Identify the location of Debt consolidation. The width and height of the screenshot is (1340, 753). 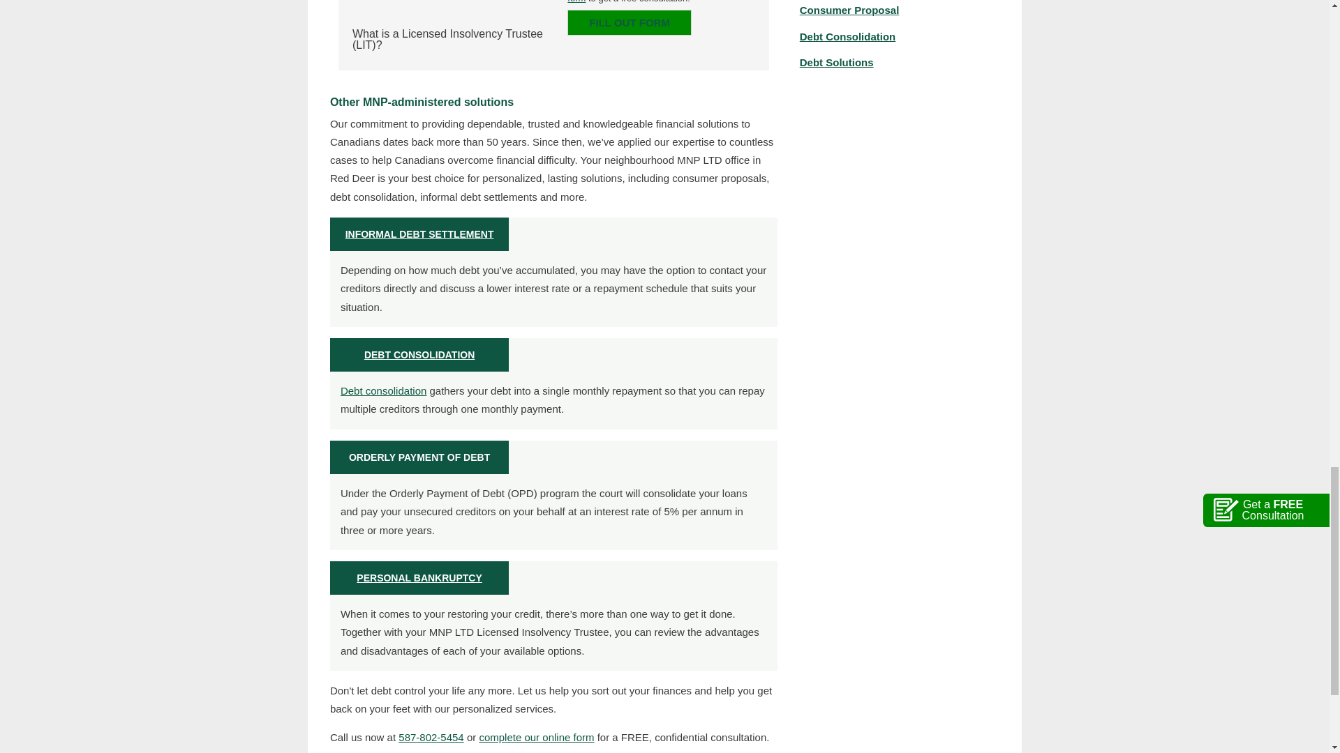
(382, 390).